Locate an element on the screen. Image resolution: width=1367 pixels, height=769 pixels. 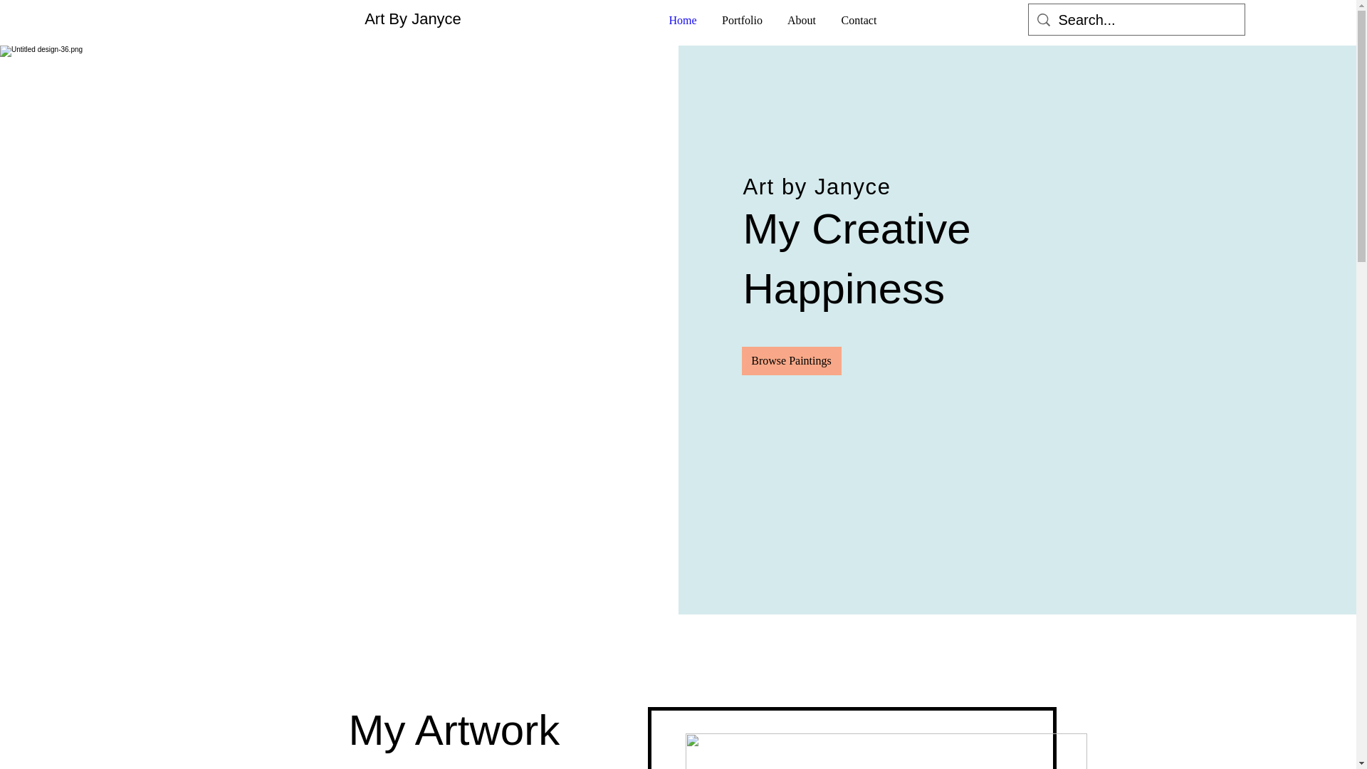
Art By Janyce is located at coordinates (413, 19).